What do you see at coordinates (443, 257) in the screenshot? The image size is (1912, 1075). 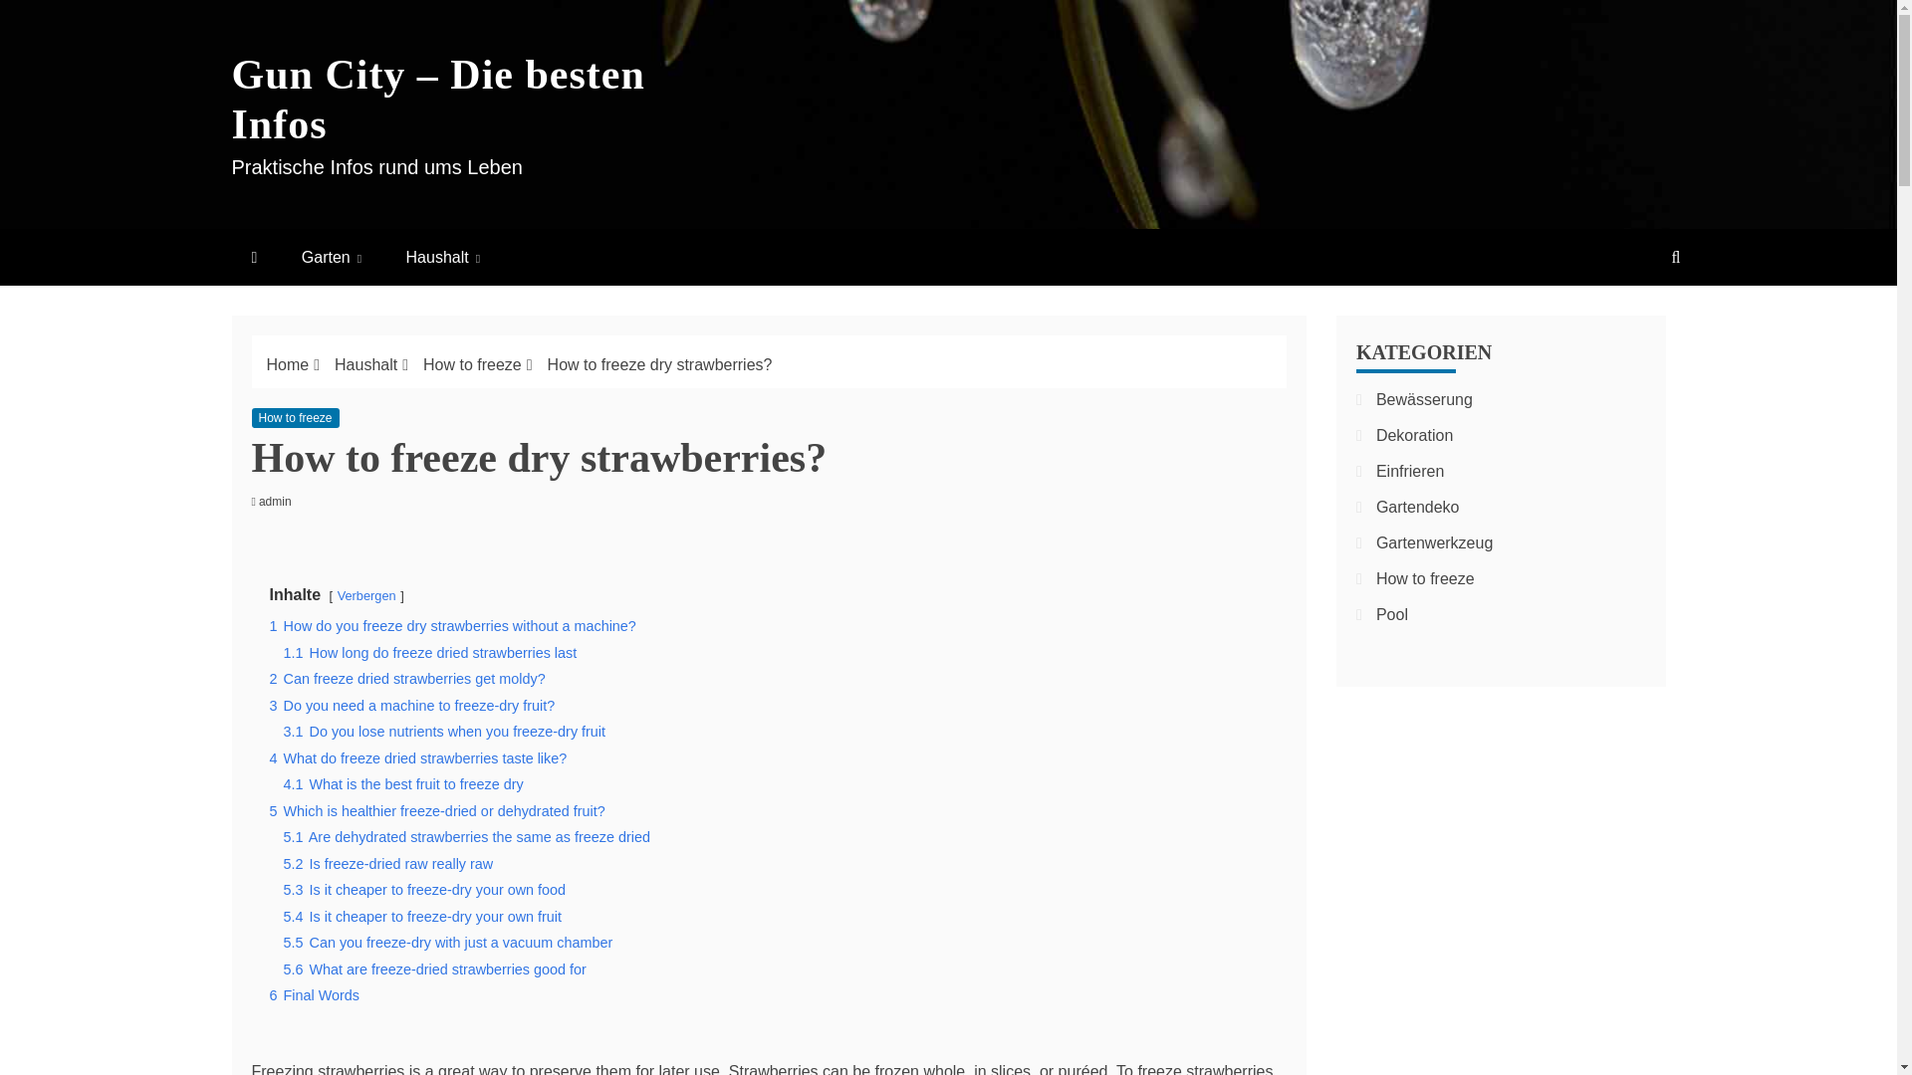 I see `Haushalt` at bounding box center [443, 257].